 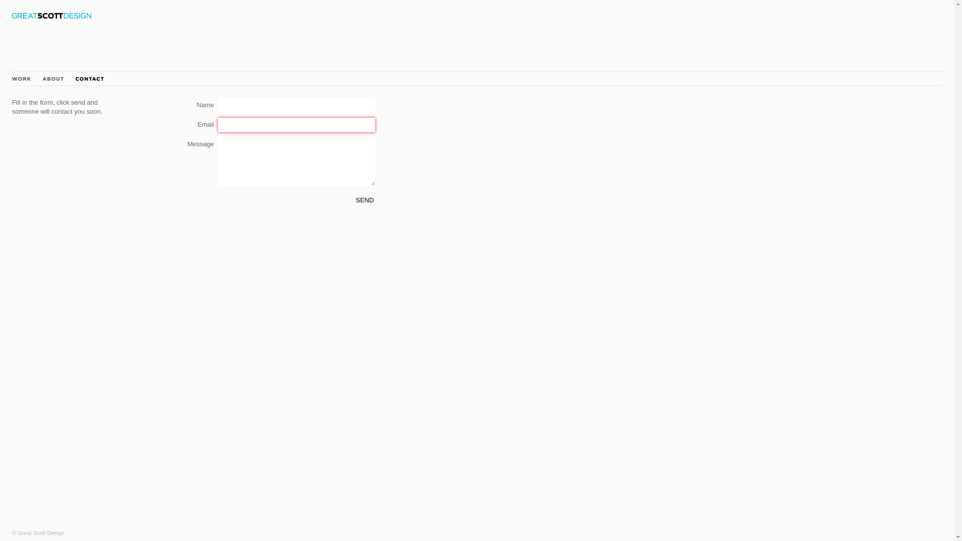 I want to click on Great Scott Design , so click(x=52, y=16).